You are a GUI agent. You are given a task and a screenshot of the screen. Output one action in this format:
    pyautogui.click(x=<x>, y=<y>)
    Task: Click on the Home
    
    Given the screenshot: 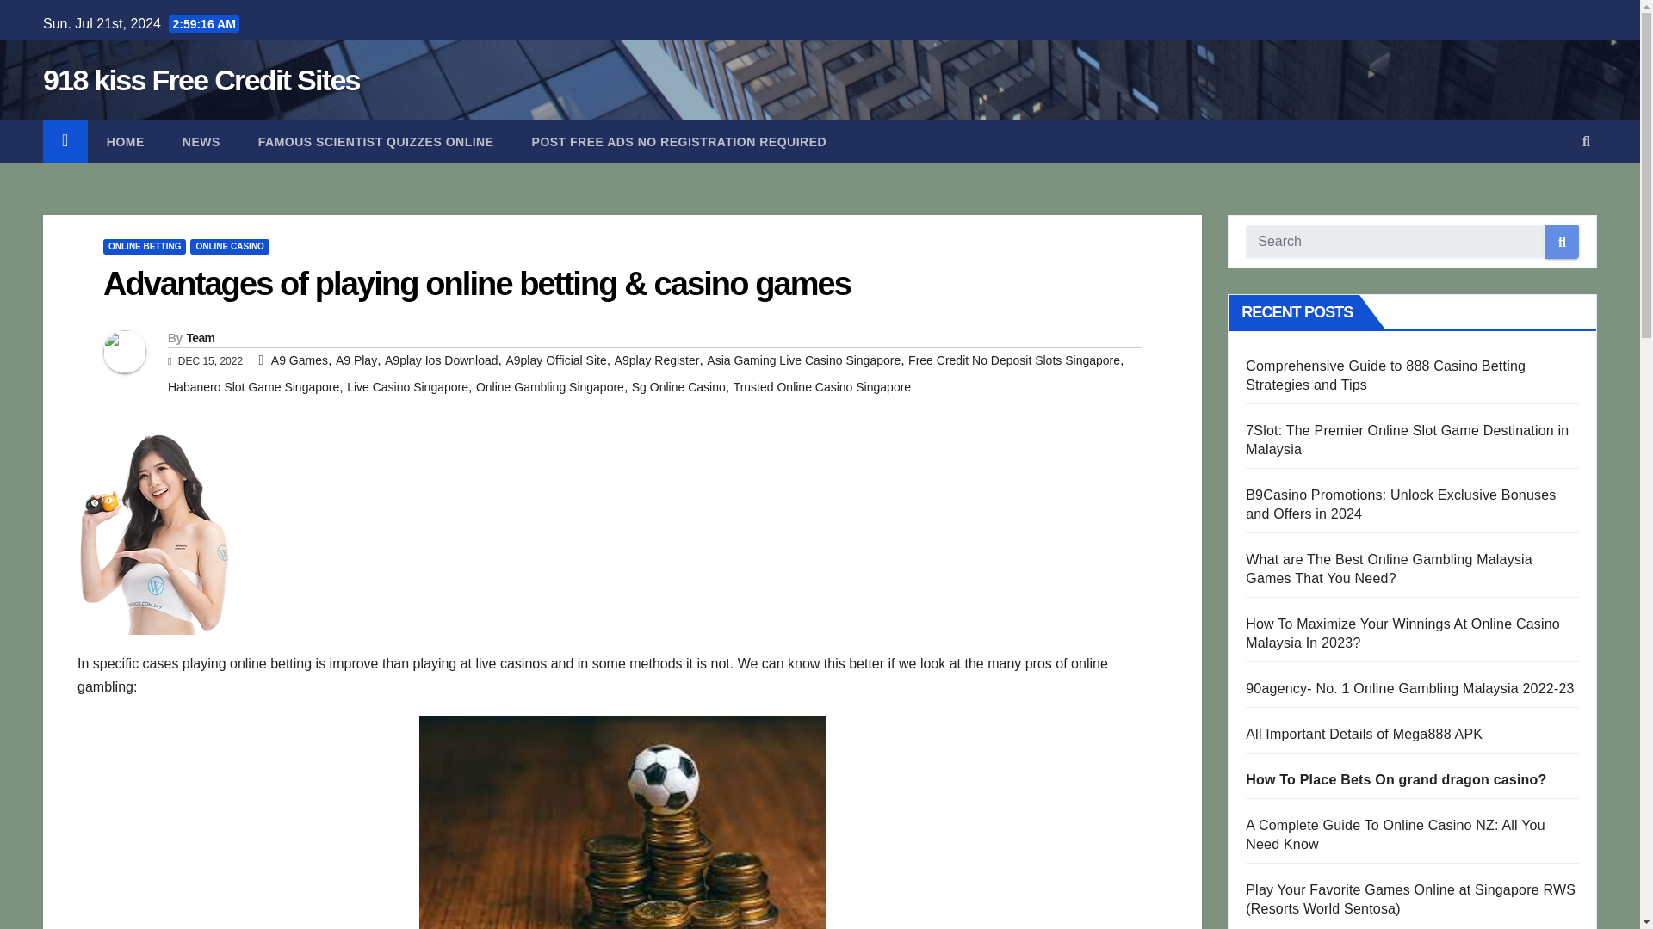 What is the action you would take?
    pyautogui.click(x=126, y=142)
    